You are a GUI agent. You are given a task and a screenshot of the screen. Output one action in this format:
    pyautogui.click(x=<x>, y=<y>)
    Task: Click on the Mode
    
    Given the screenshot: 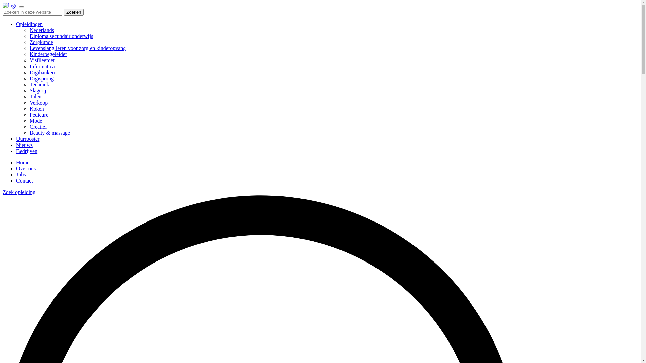 What is the action you would take?
    pyautogui.click(x=36, y=121)
    